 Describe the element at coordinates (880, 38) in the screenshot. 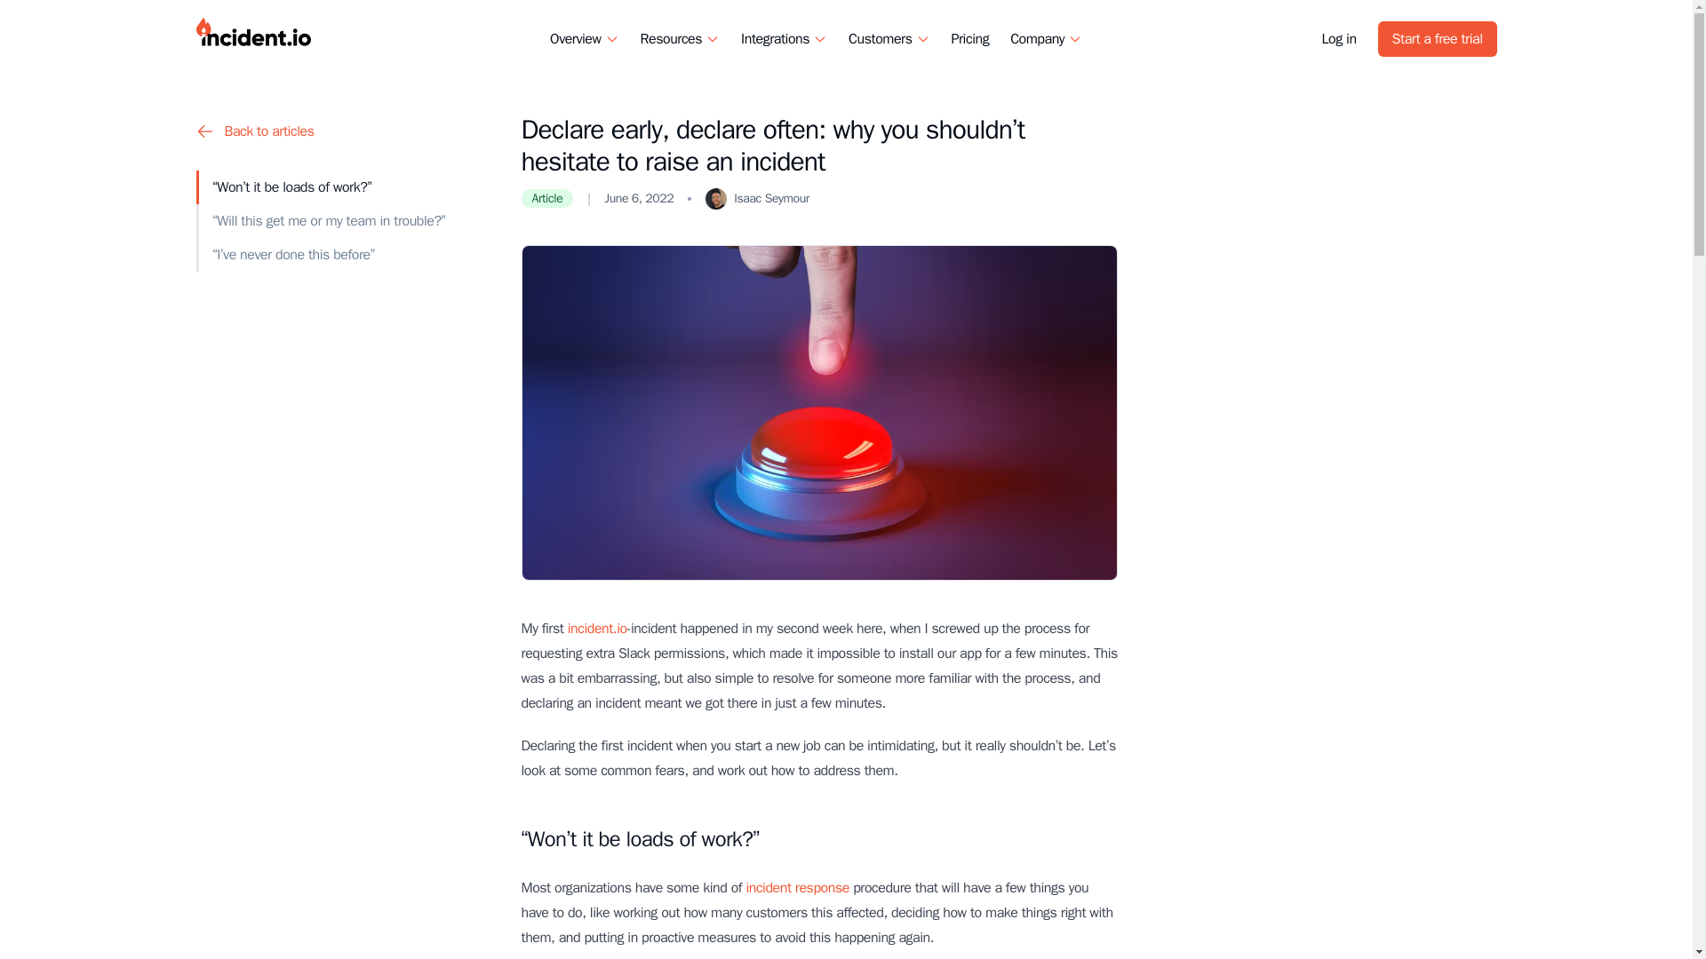

I see `Customers` at that location.